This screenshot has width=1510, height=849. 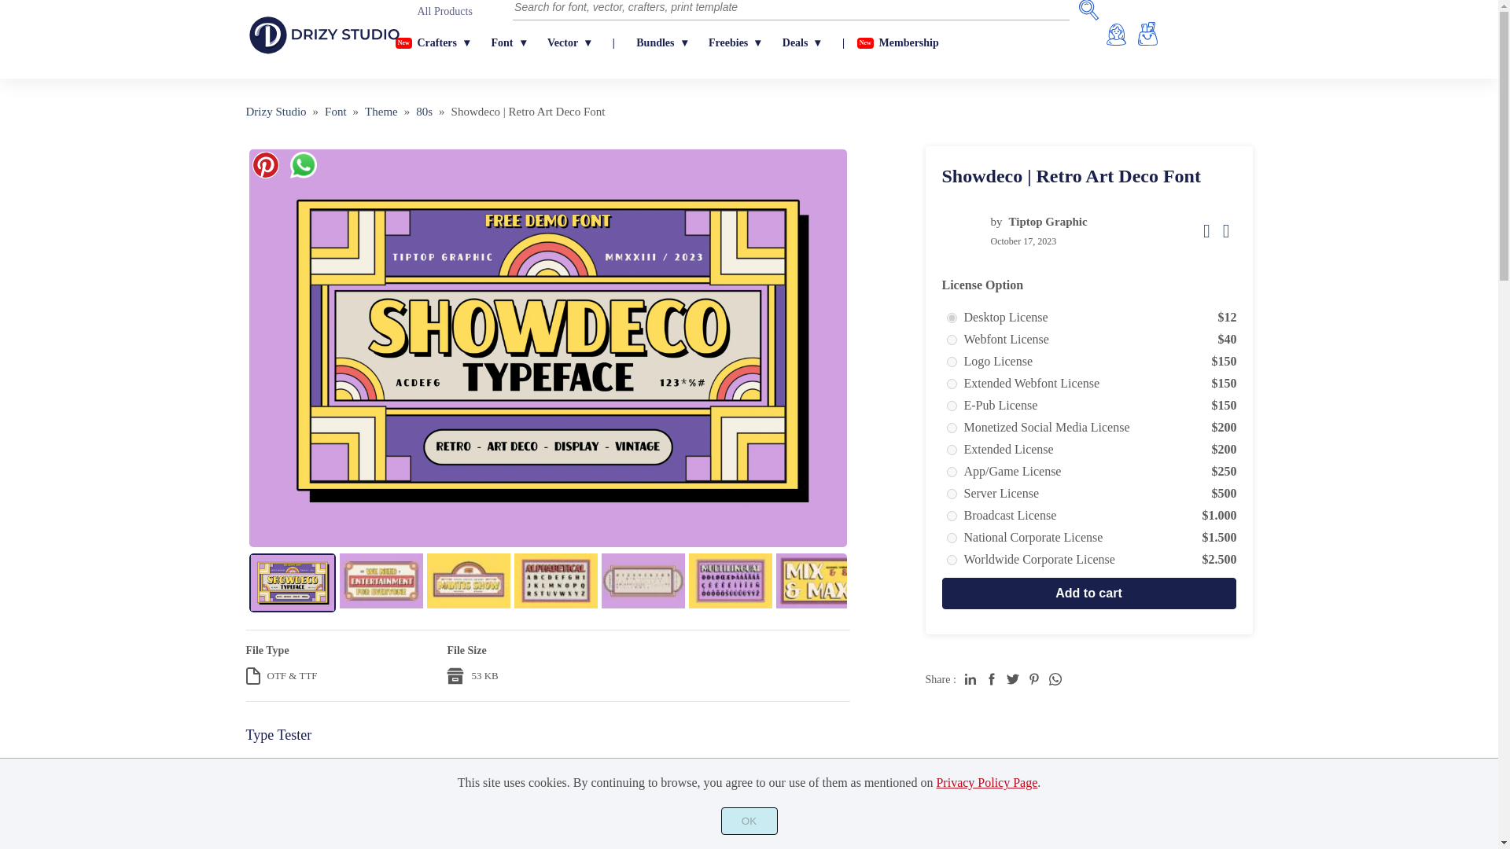 What do you see at coordinates (952, 538) in the screenshot?
I see `crafter-commercial-plan` at bounding box center [952, 538].